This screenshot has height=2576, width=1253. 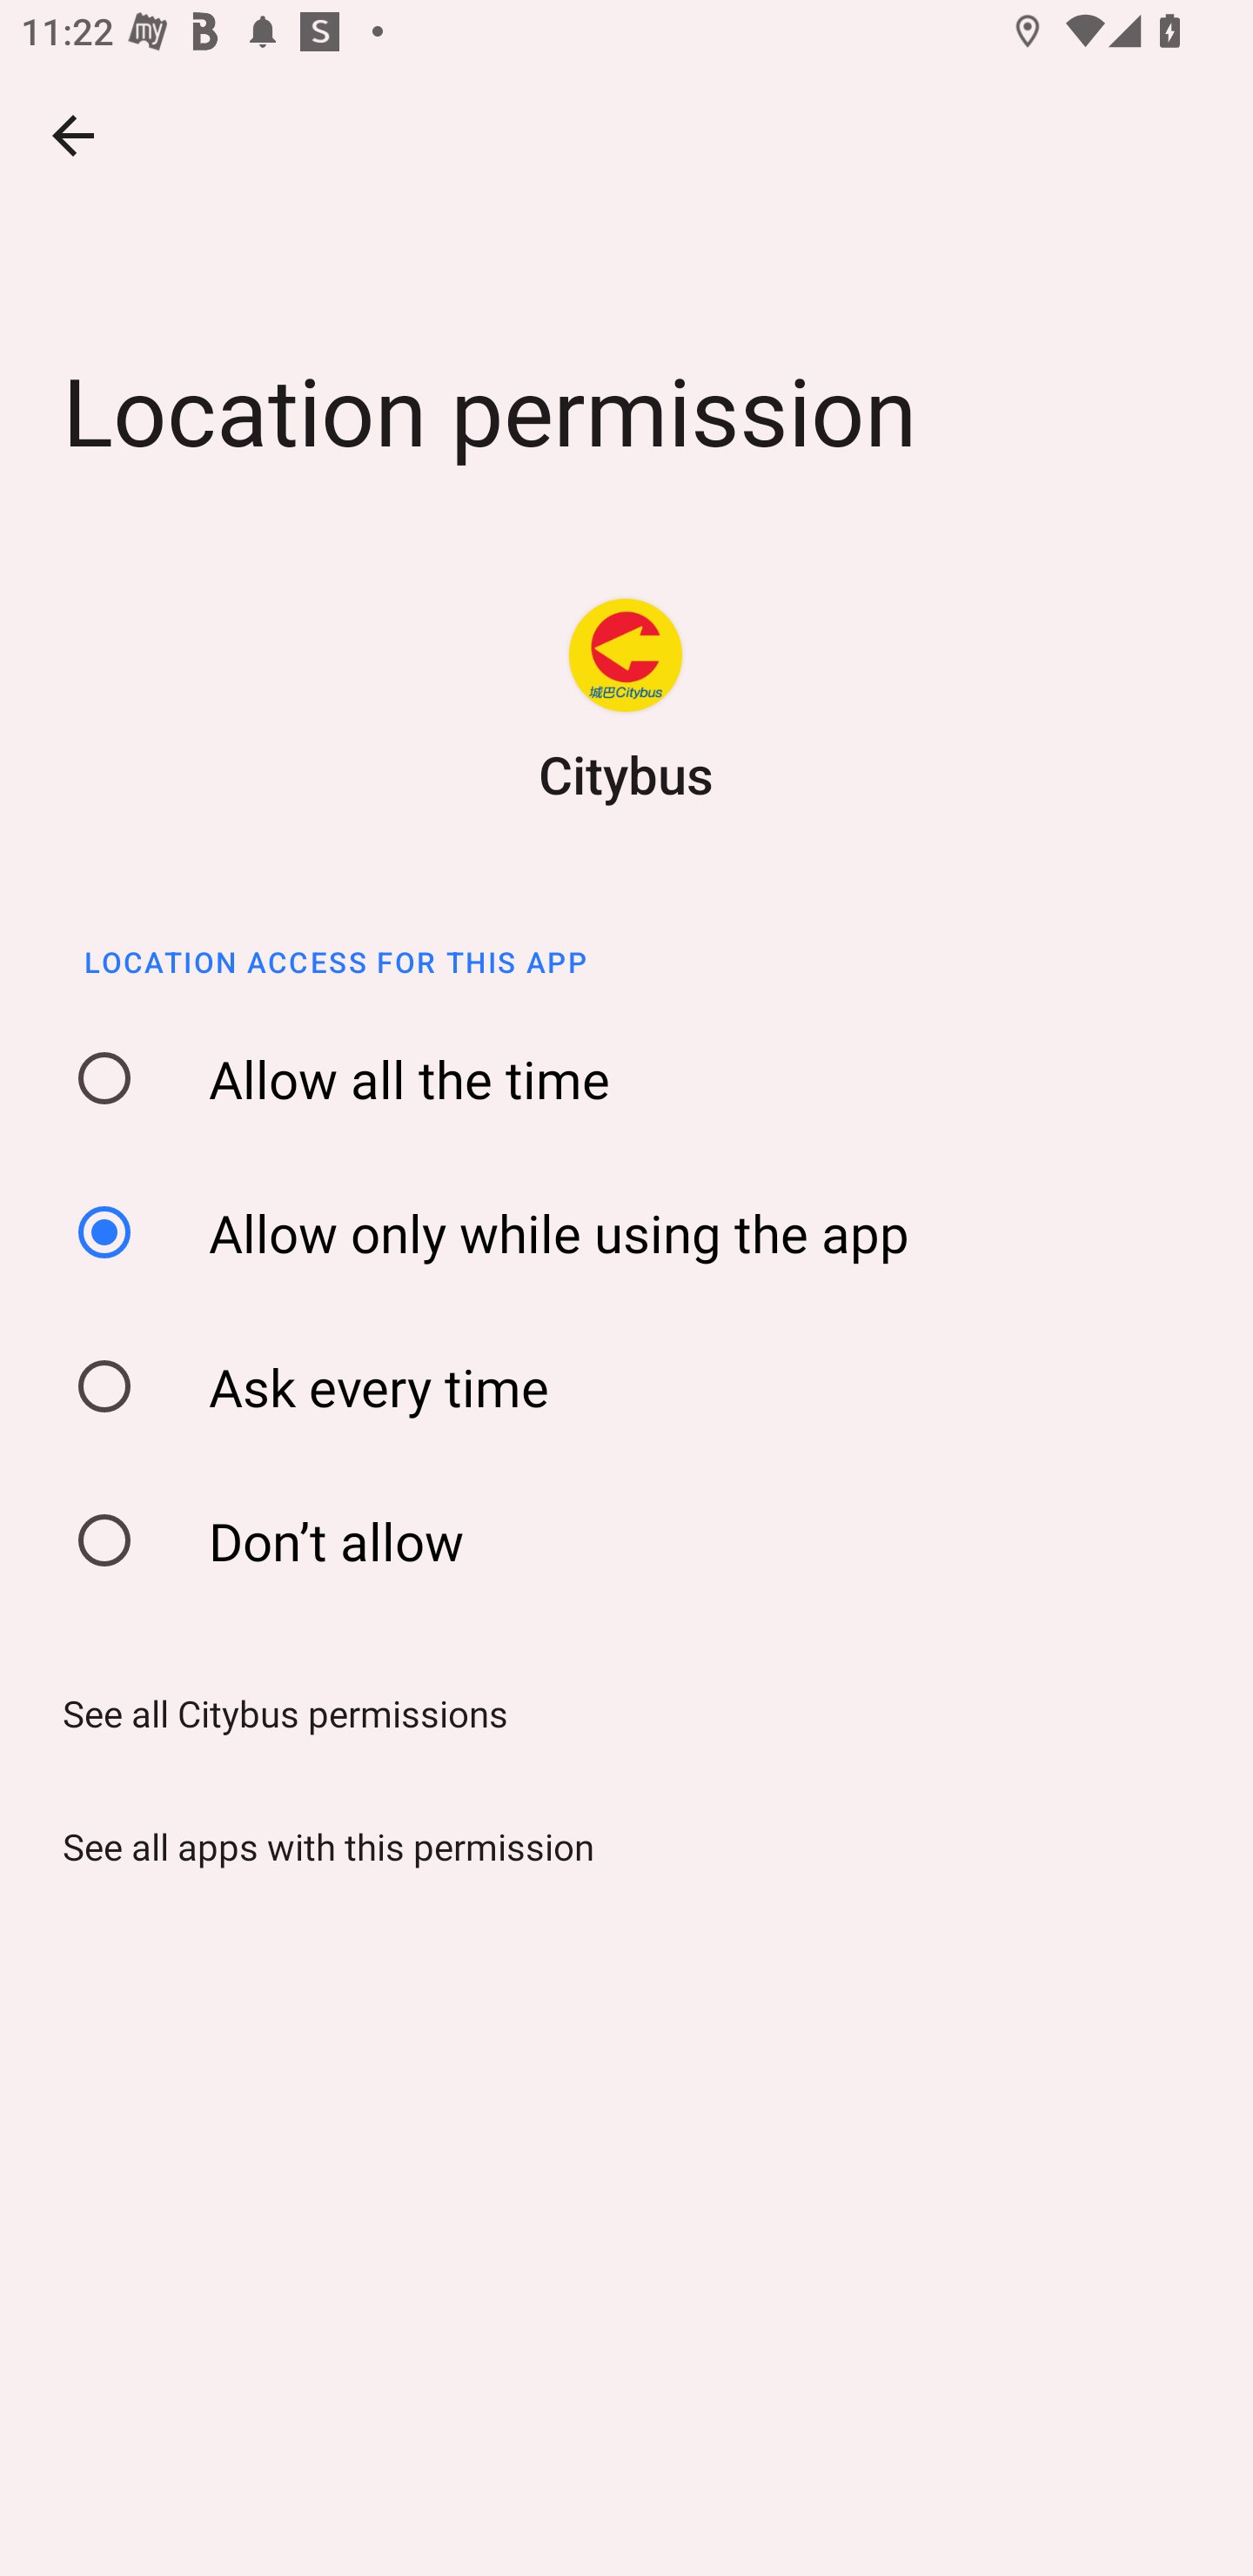 I want to click on Allow all the time, so click(x=637, y=1079).